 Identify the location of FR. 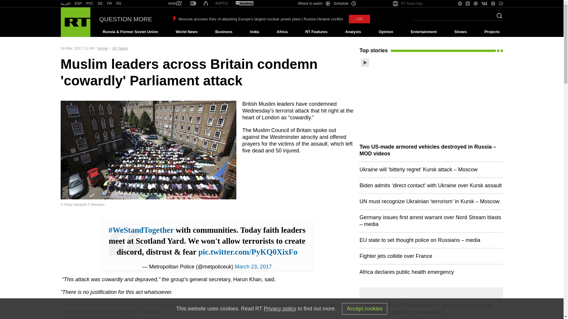
(109, 4).